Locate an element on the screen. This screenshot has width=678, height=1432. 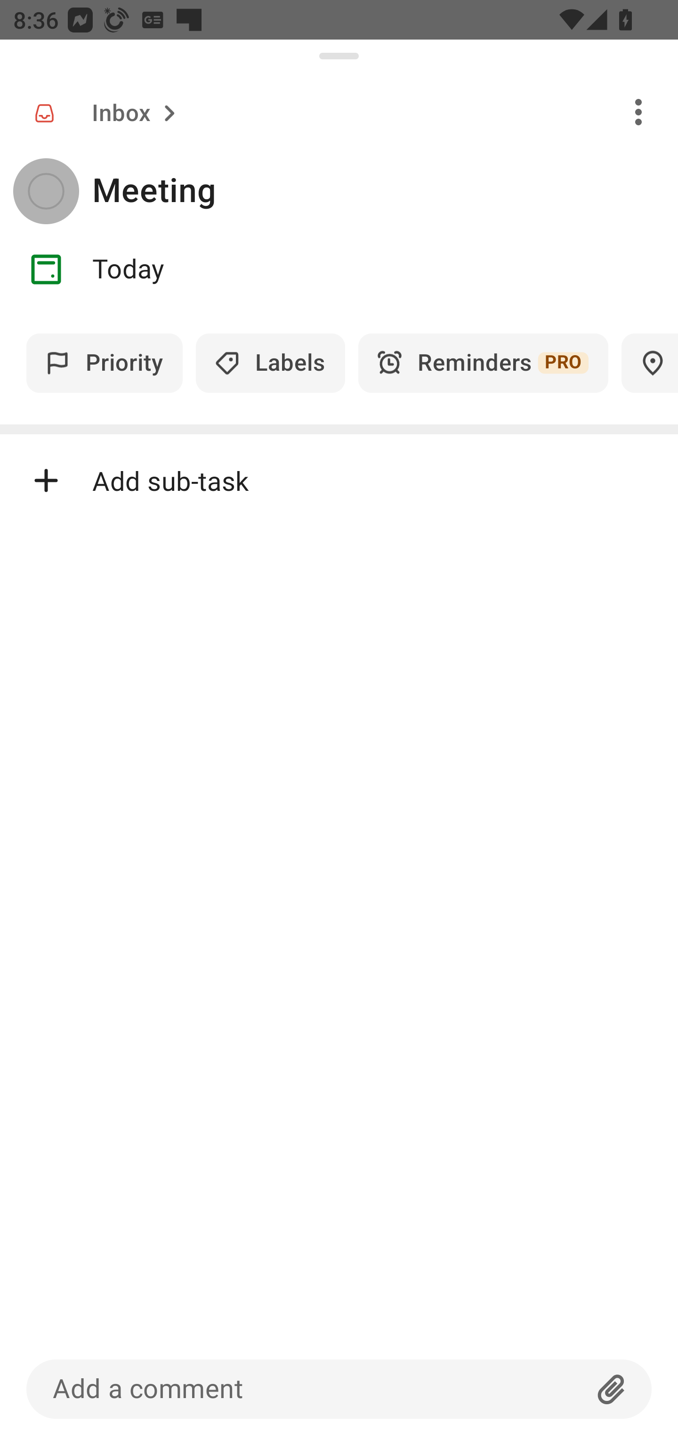
Meeting​ is located at coordinates (385, 191).